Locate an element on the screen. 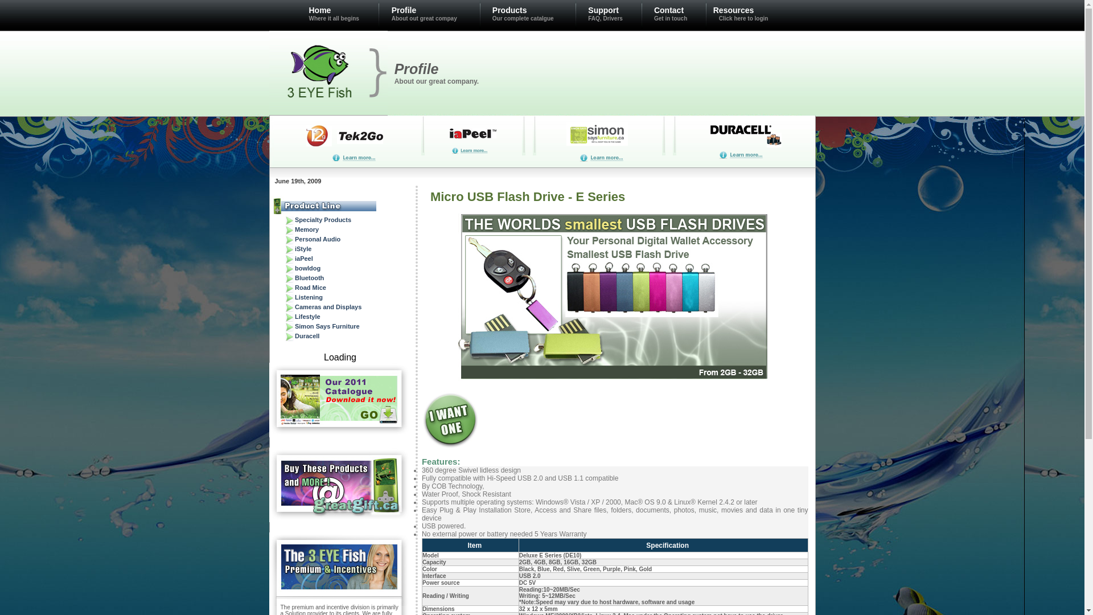 The width and height of the screenshot is (1093, 615). Our complete catalgue is located at coordinates (523, 18).